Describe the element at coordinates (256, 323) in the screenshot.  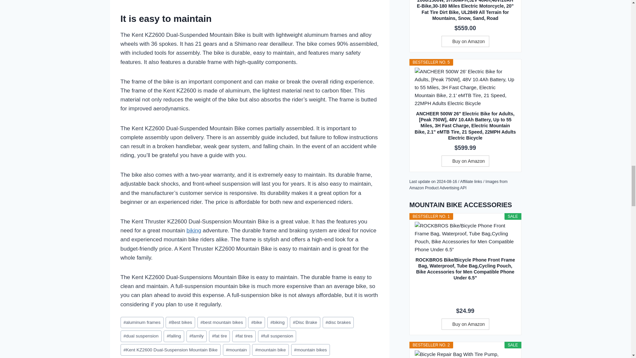
I see `bike` at that location.